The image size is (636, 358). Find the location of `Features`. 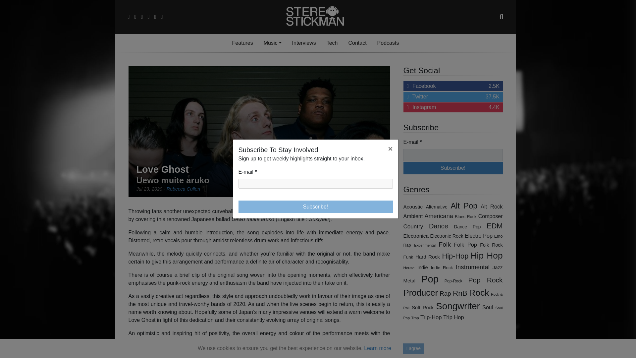

Features is located at coordinates (332, 43).